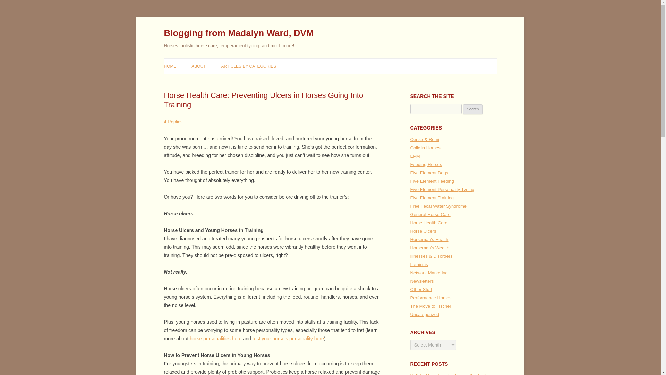 The width and height of the screenshot is (666, 375). Describe the element at coordinates (215, 338) in the screenshot. I see `horse personalities here` at that location.